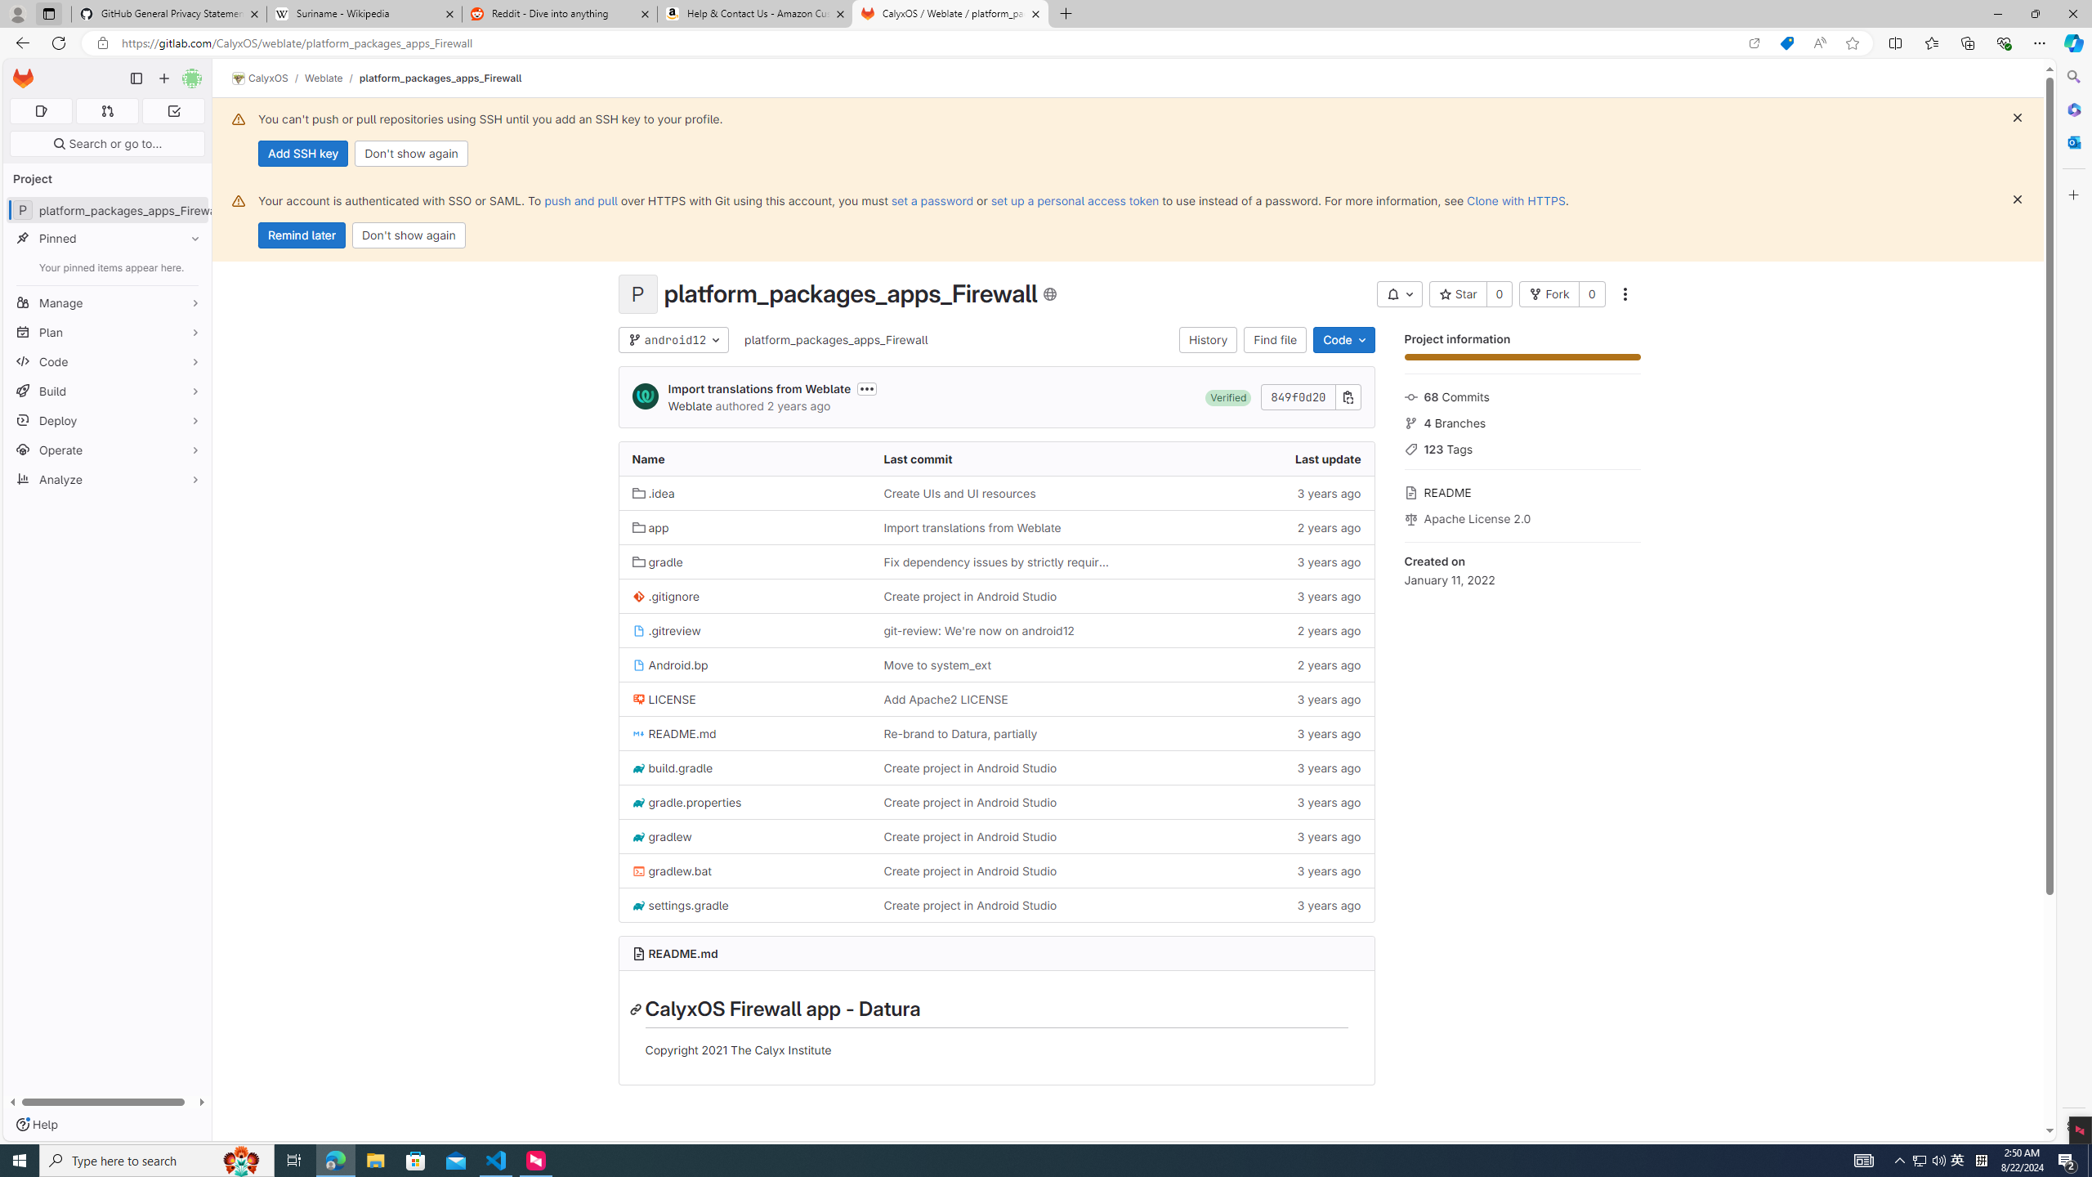 This screenshot has width=2092, height=1177. What do you see at coordinates (664, 699) in the screenshot?
I see `LICENSE` at bounding box center [664, 699].